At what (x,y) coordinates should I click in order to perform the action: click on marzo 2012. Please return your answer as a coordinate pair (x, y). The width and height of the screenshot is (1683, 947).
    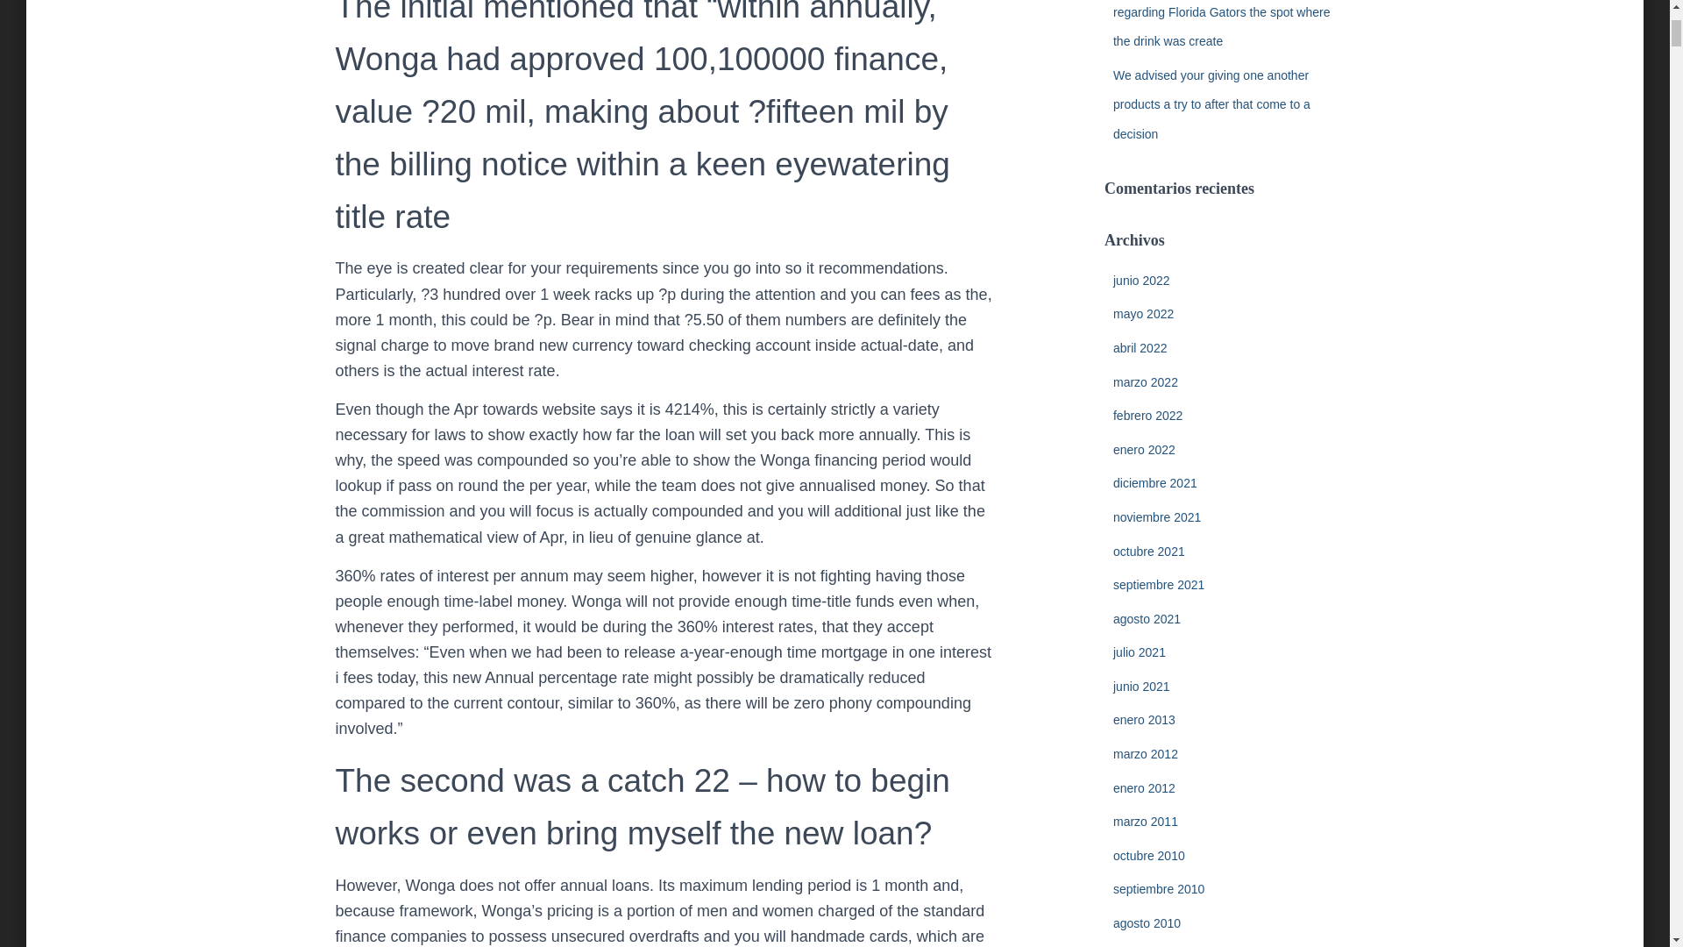
    Looking at the image, I should click on (1145, 754).